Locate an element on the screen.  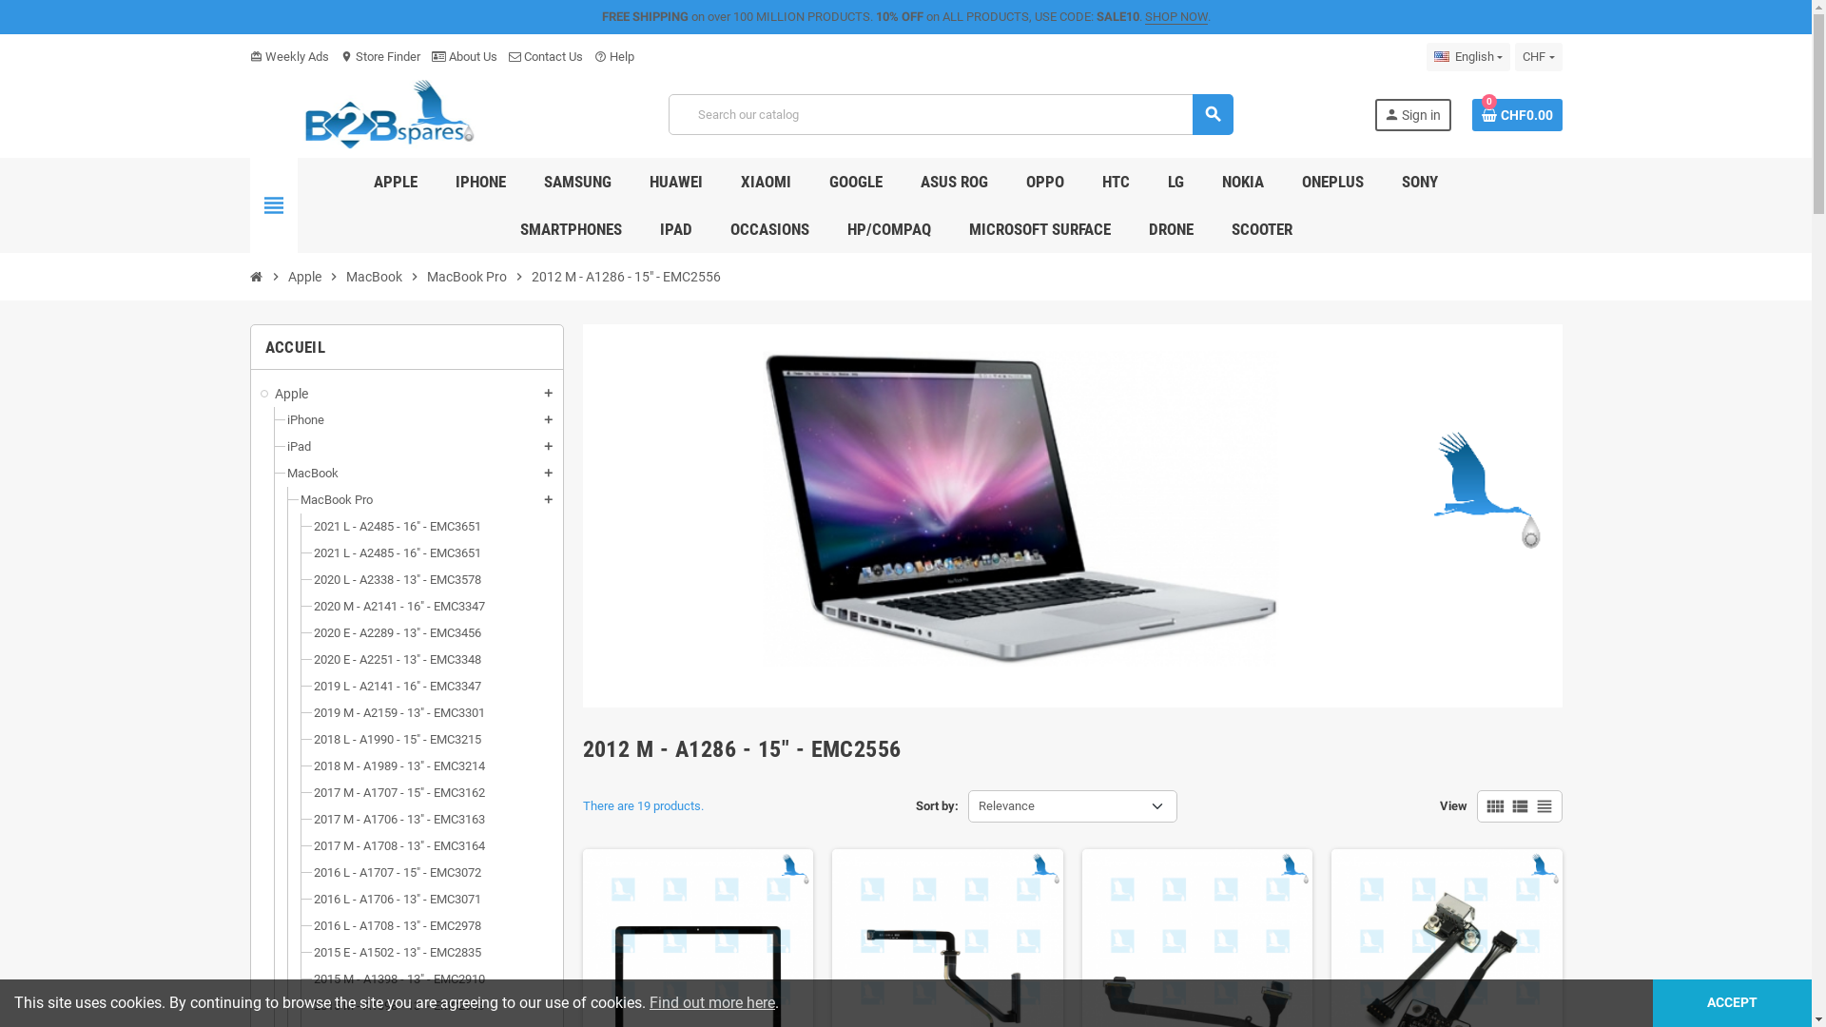
ONEPLUS is located at coordinates (1333, 182).